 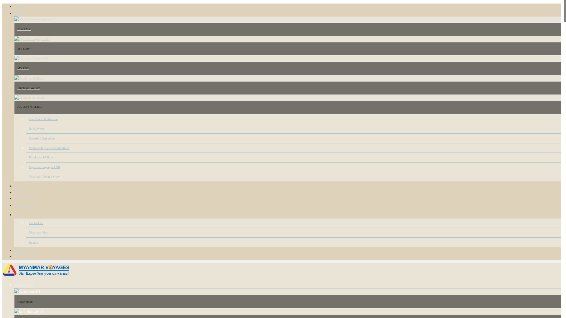 I want to click on Partner Central, so click(x=24, y=250).